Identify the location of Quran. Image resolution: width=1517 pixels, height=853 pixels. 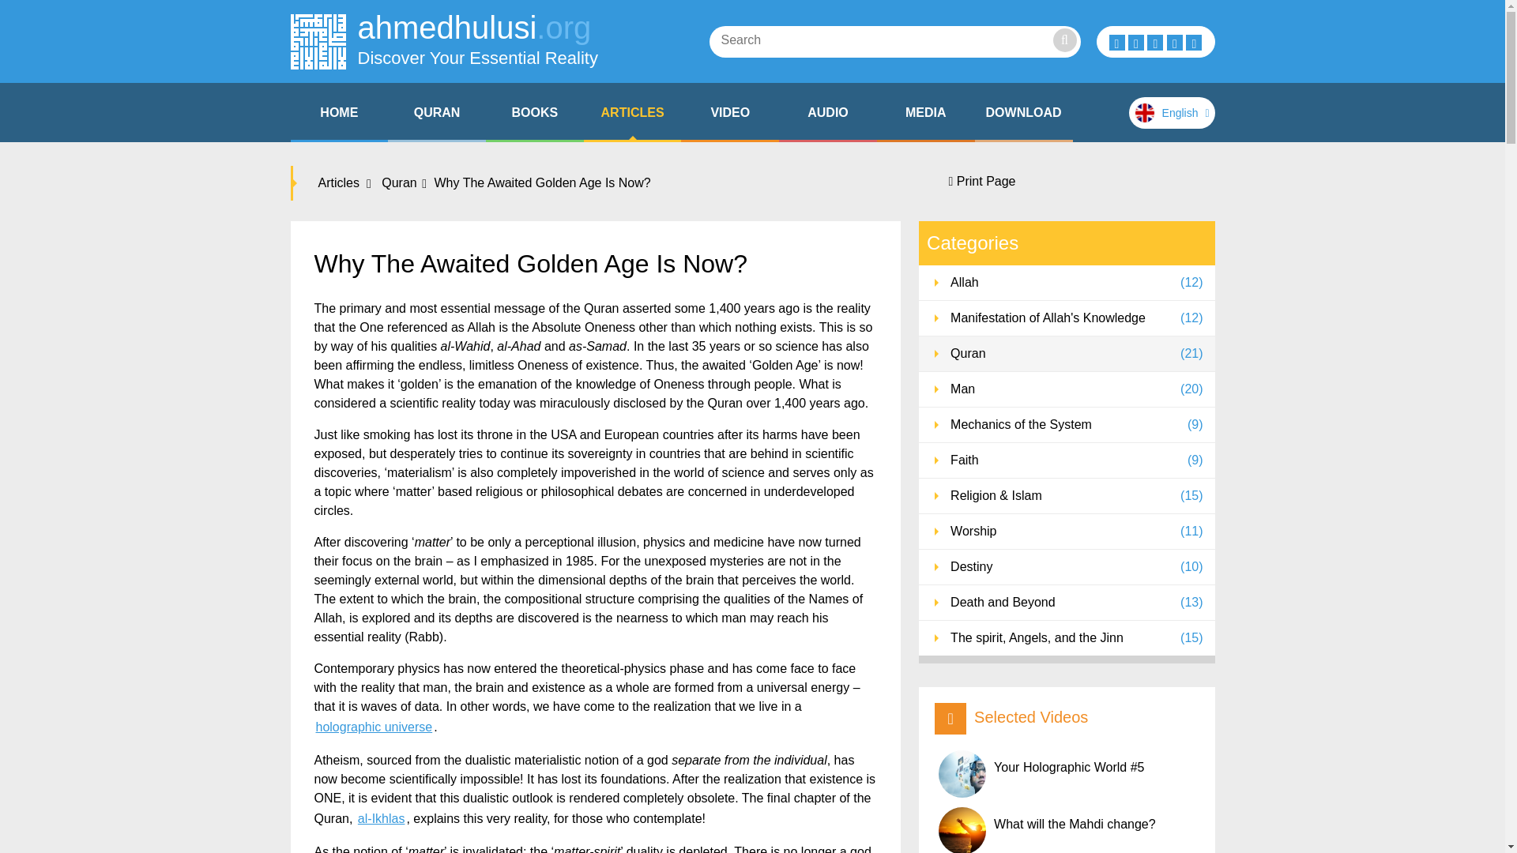
(436, 112).